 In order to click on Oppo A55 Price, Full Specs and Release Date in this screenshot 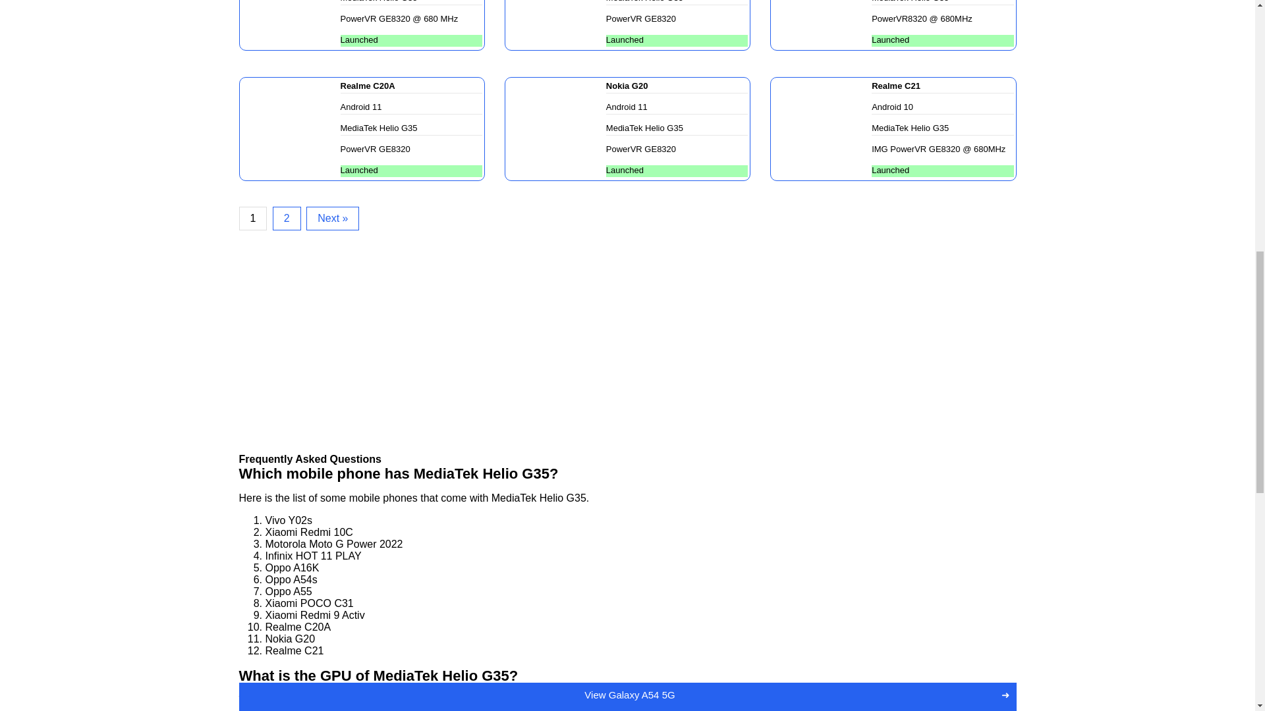, I will do `click(291, 24)`.